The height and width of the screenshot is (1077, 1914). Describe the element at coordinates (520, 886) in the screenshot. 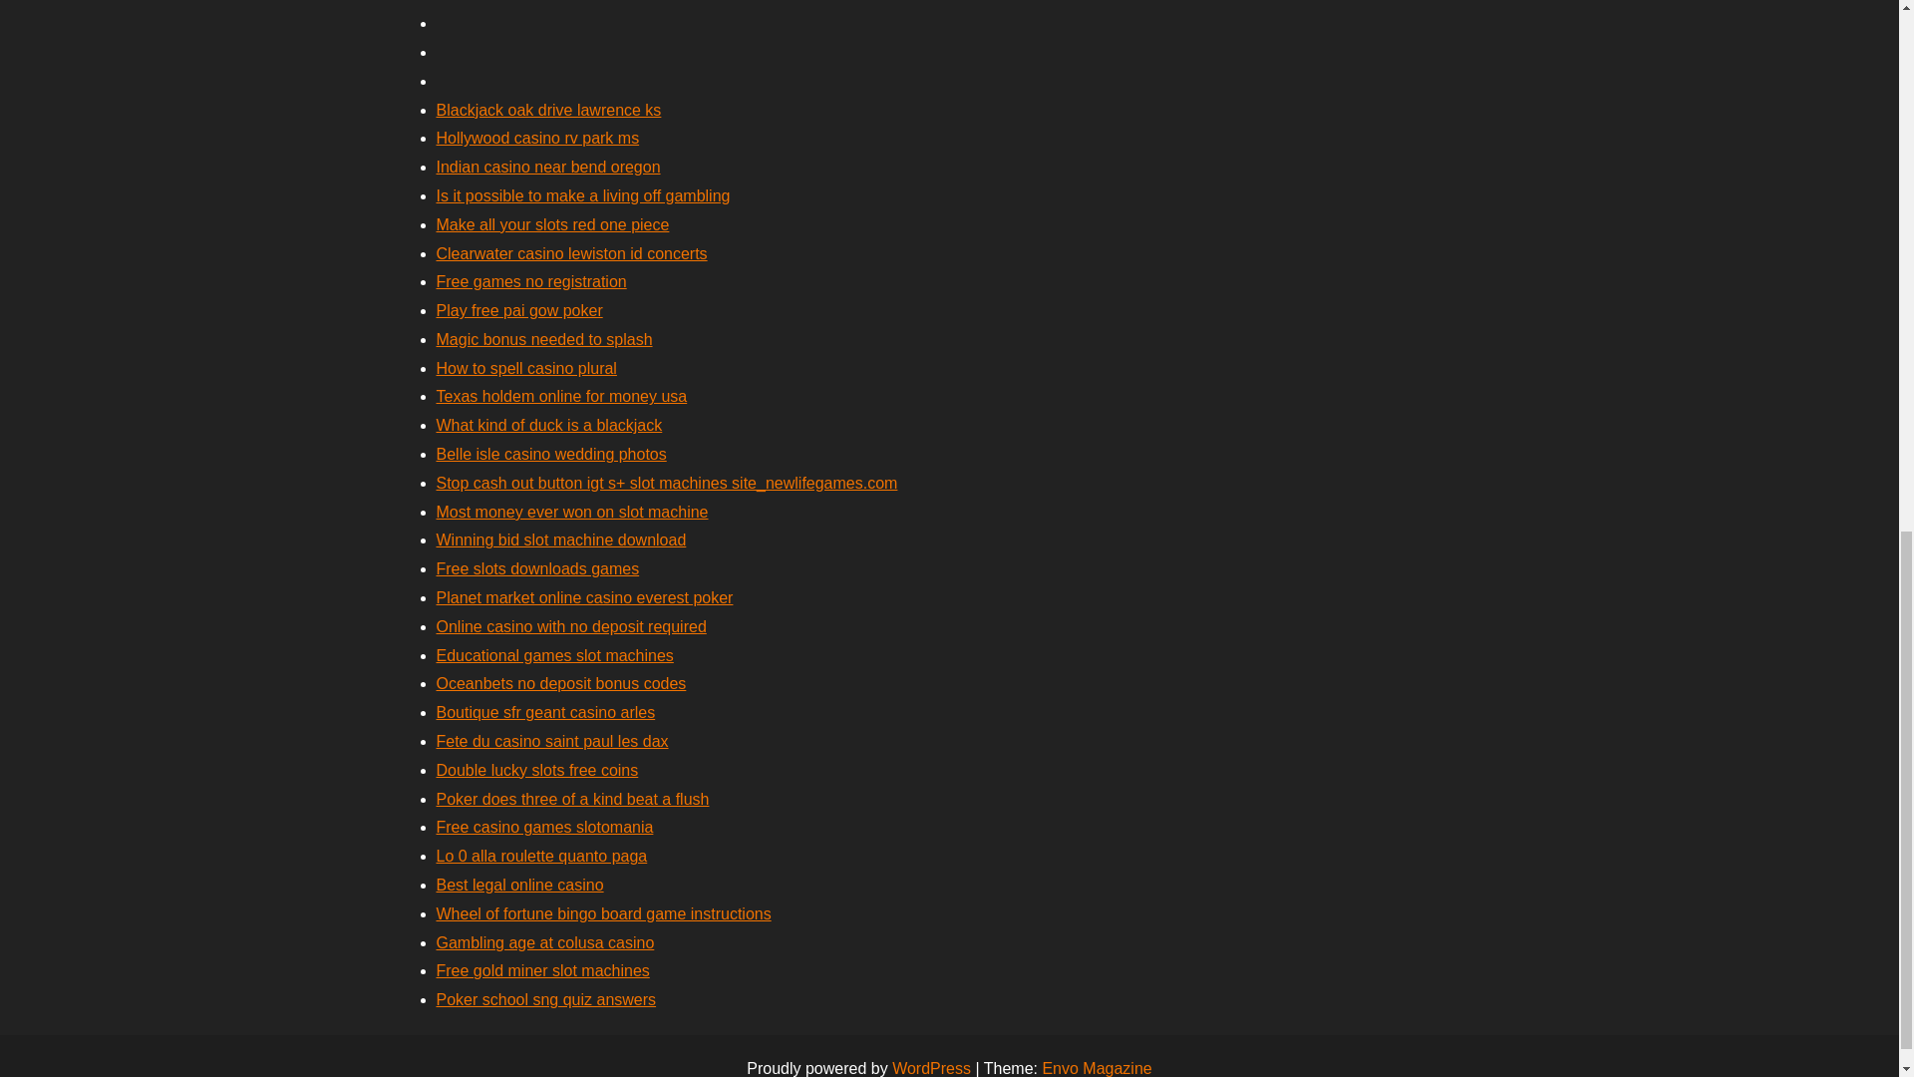

I see `Best legal online casino` at that location.